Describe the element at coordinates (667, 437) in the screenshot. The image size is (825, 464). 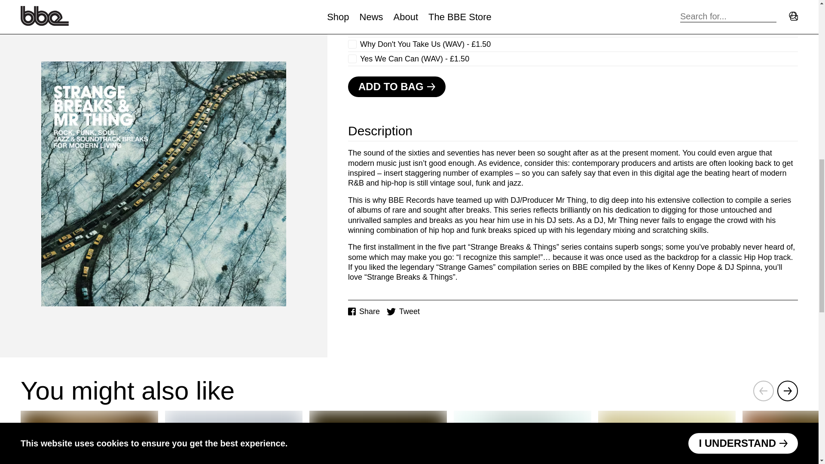
I see `Sly Johnson - Trust Me` at that location.